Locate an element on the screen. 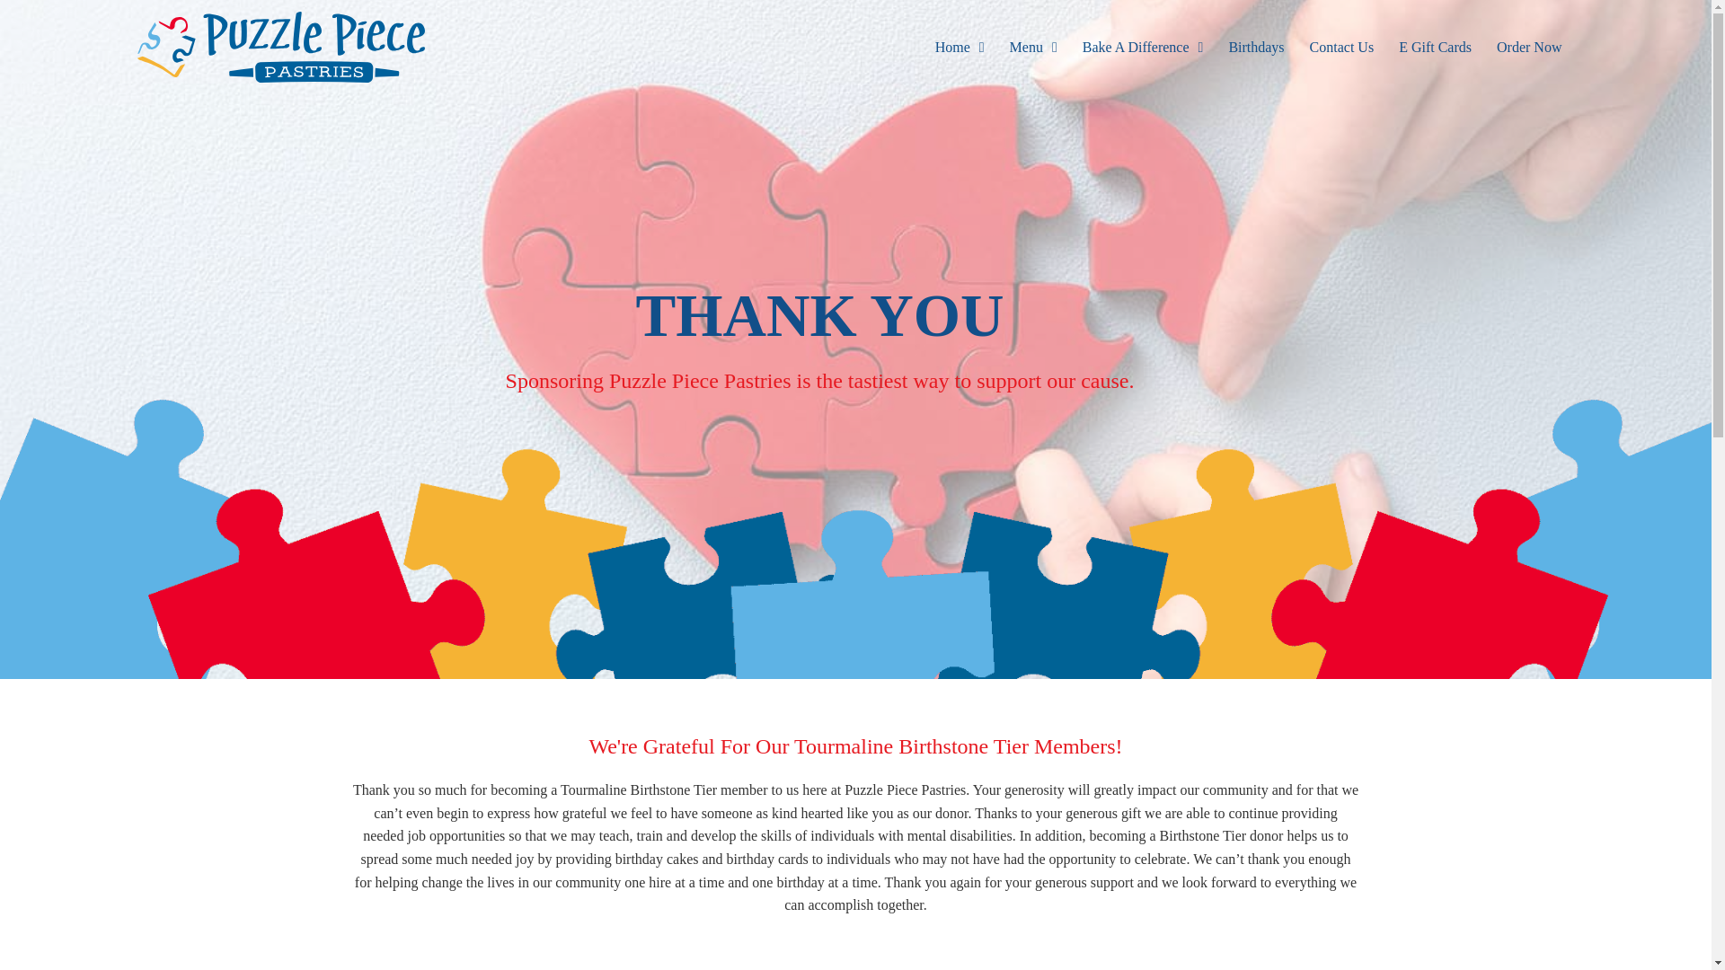 This screenshot has height=970, width=1725. E Gift Cards is located at coordinates (1435, 47).